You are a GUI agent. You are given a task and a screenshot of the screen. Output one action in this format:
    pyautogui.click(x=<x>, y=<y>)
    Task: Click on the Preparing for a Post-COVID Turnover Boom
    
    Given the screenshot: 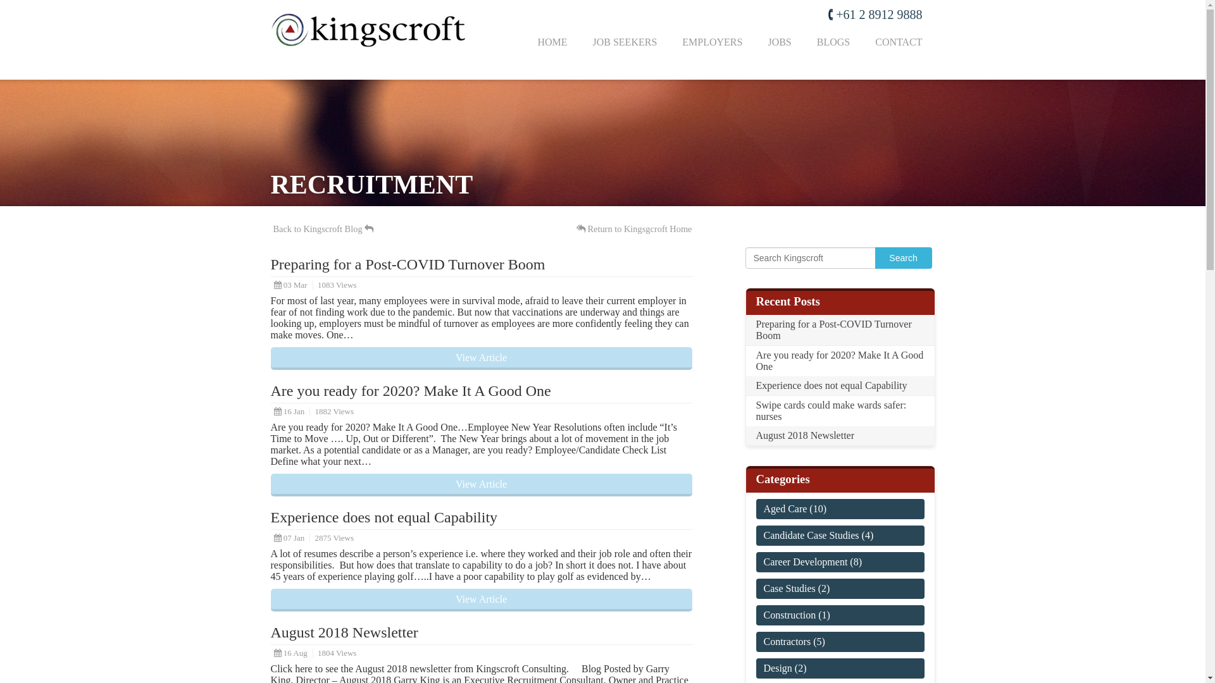 What is the action you would take?
    pyautogui.click(x=408, y=264)
    